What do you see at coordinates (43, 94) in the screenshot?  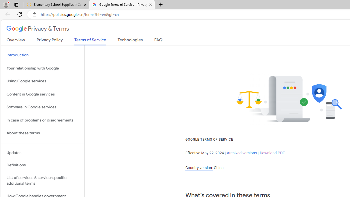 I see `Content in Google services` at bounding box center [43, 94].